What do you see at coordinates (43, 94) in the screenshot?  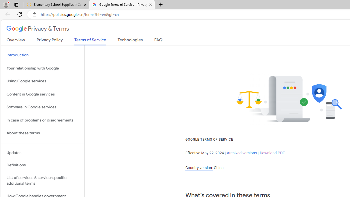 I see `Content in Google services` at bounding box center [43, 94].